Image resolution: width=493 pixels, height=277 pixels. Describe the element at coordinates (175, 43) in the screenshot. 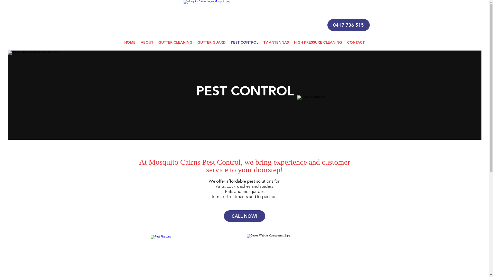

I see `GUTTER CLEANING` at that location.